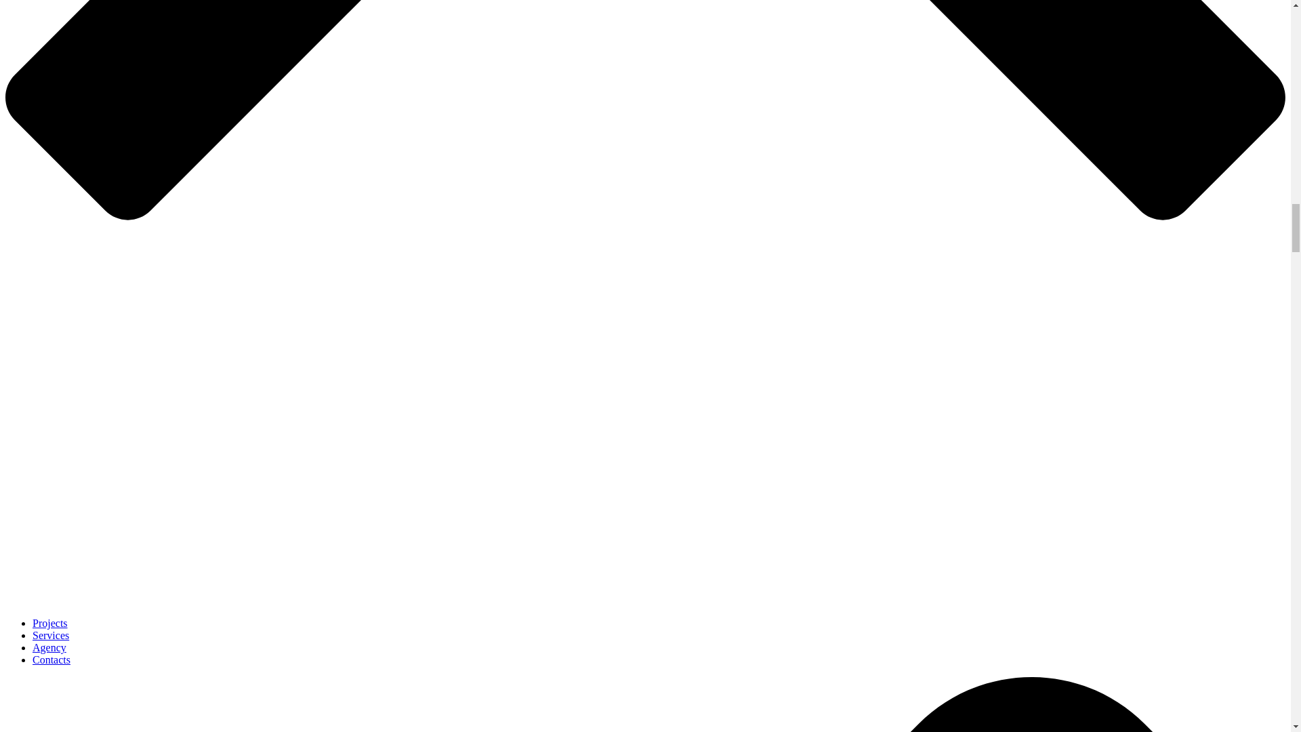  I want to click on Agency, so click(49, 648).